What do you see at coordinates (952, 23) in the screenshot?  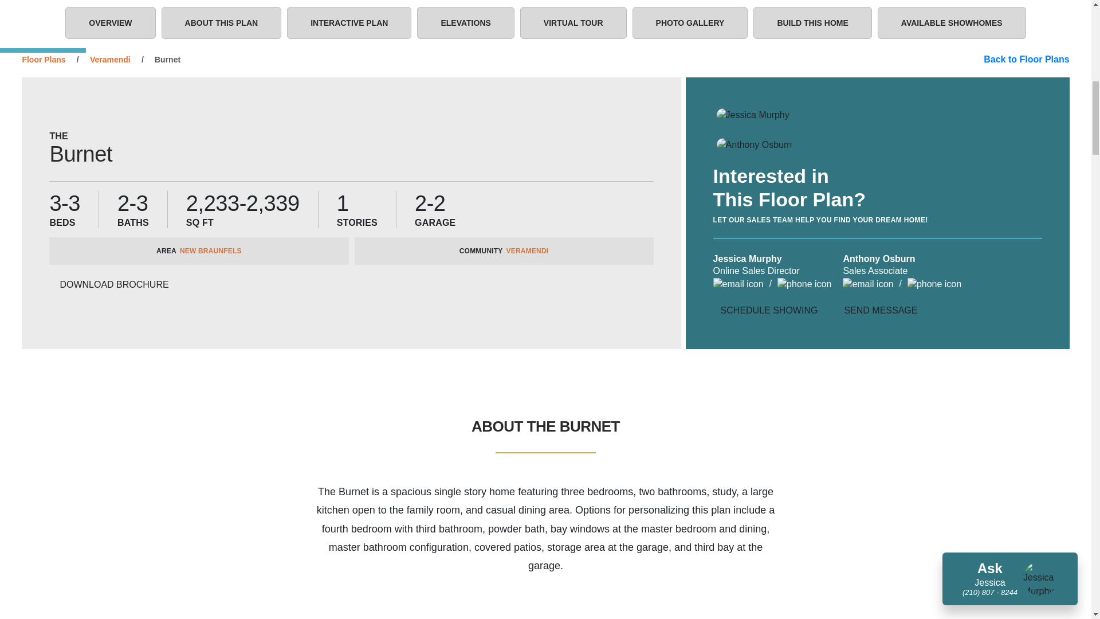 I see `AVAILABLE SHOWHOMES` at bounding box center [952, 23].